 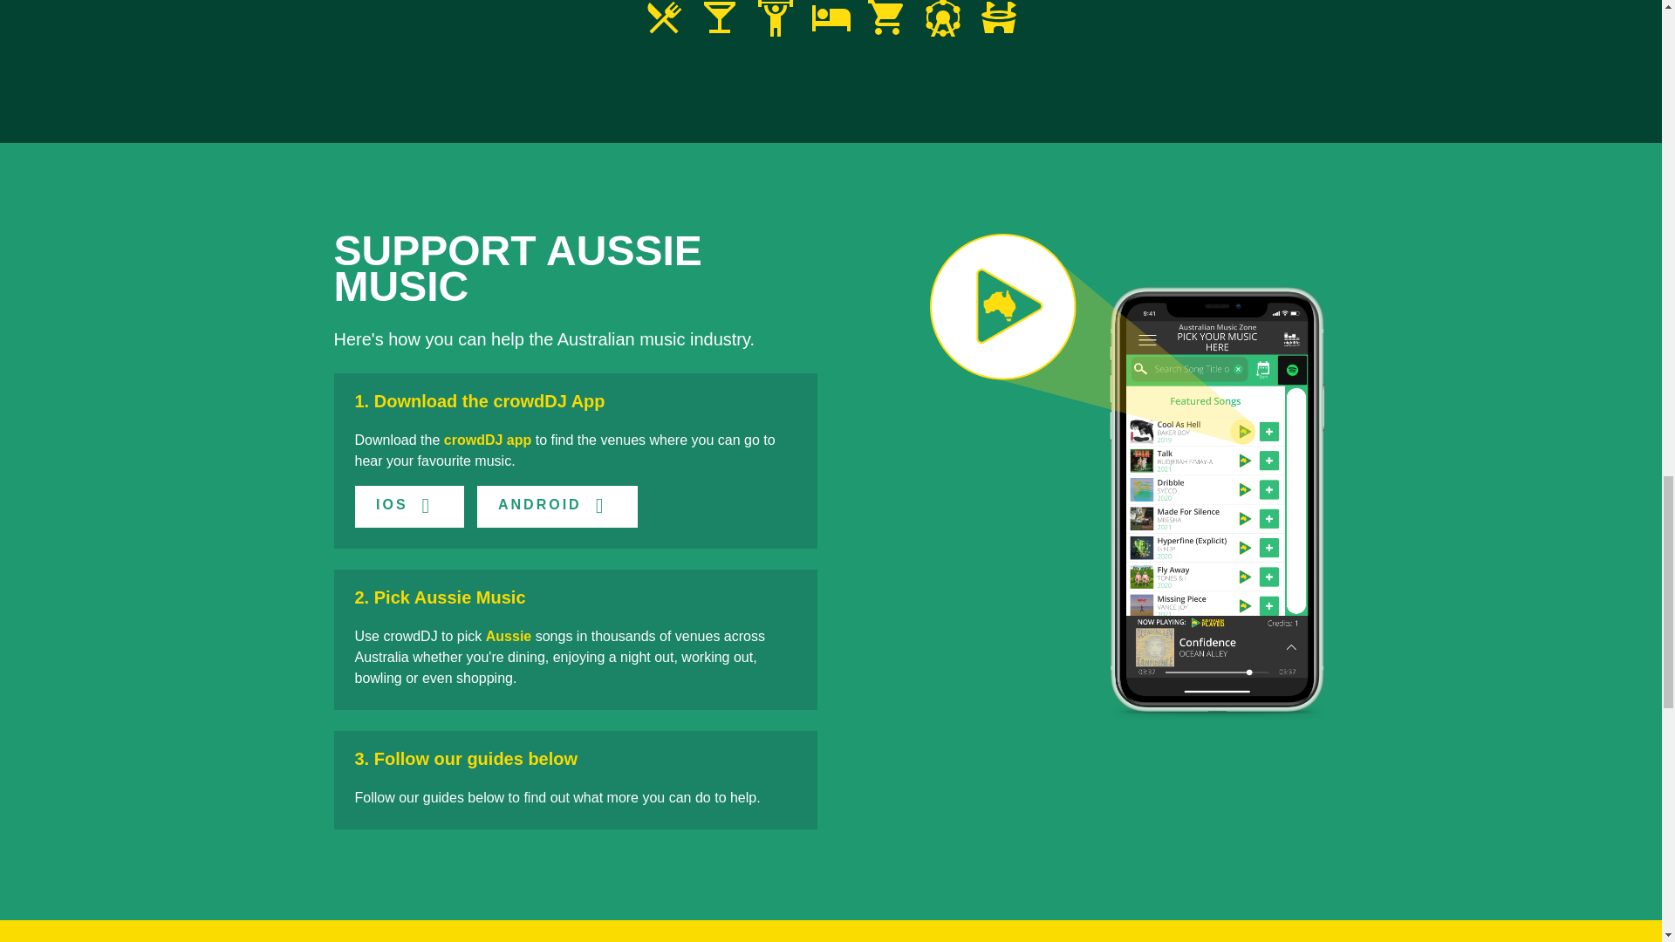 I want to click on ANDROID, so click(x=557, y=506).